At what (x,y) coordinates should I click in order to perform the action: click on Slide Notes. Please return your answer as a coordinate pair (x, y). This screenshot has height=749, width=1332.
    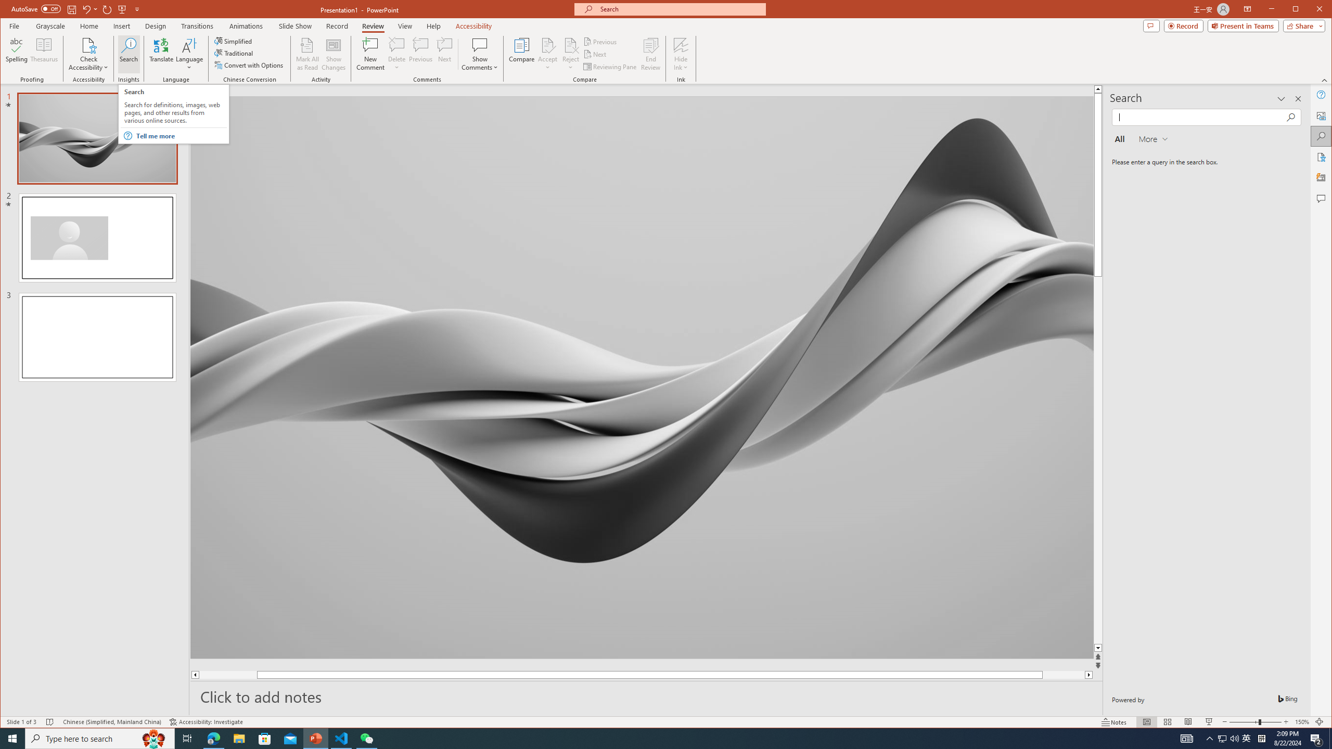
    Looking at the image, I should click on (646, 696).